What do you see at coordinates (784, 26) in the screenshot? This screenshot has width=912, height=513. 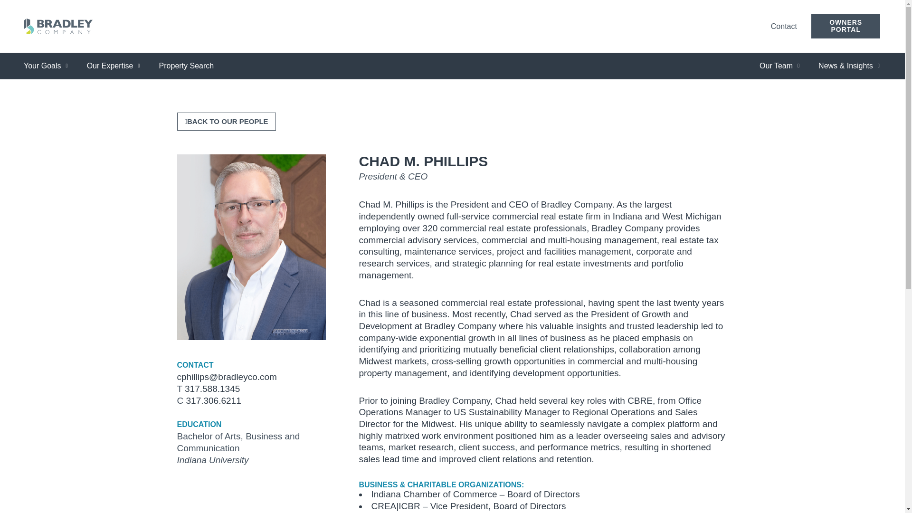 I see `Contact` at bounding box center [784, 26].